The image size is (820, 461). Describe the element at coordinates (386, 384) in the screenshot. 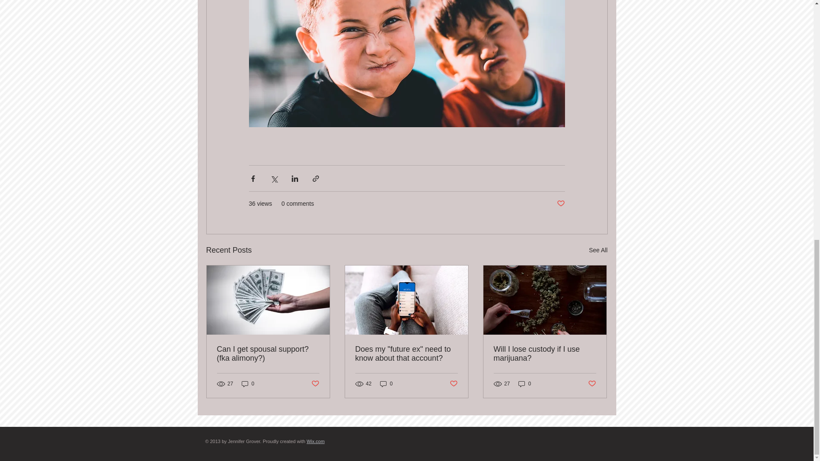

I see `0` at that location.